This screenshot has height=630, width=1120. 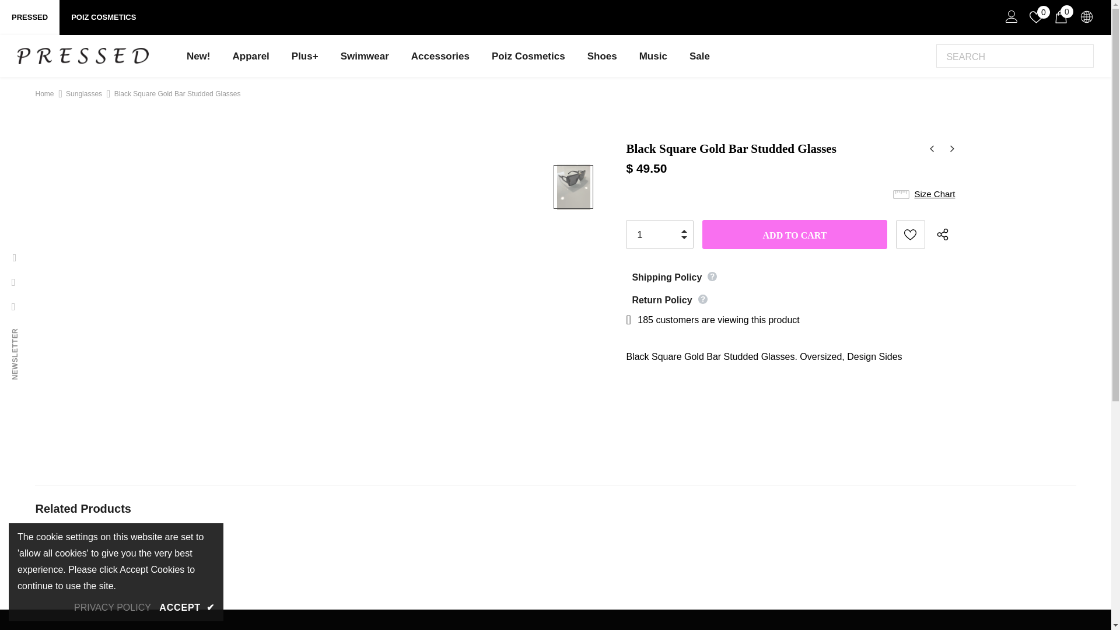 What do you see at coordinates (602, 55) in the screenshot?
I see `Shoes` at bounding box center [602, 55].